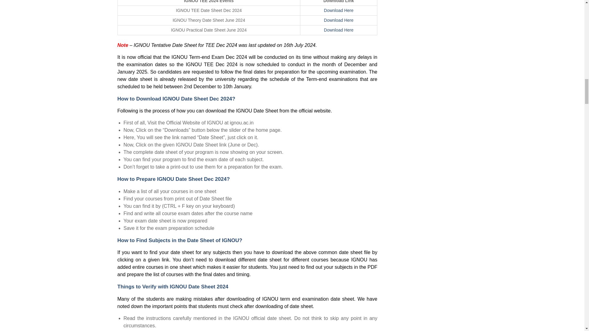  Describe the element at coordinates (339, 10) in the screenshot. I see `Download Here` at that location.